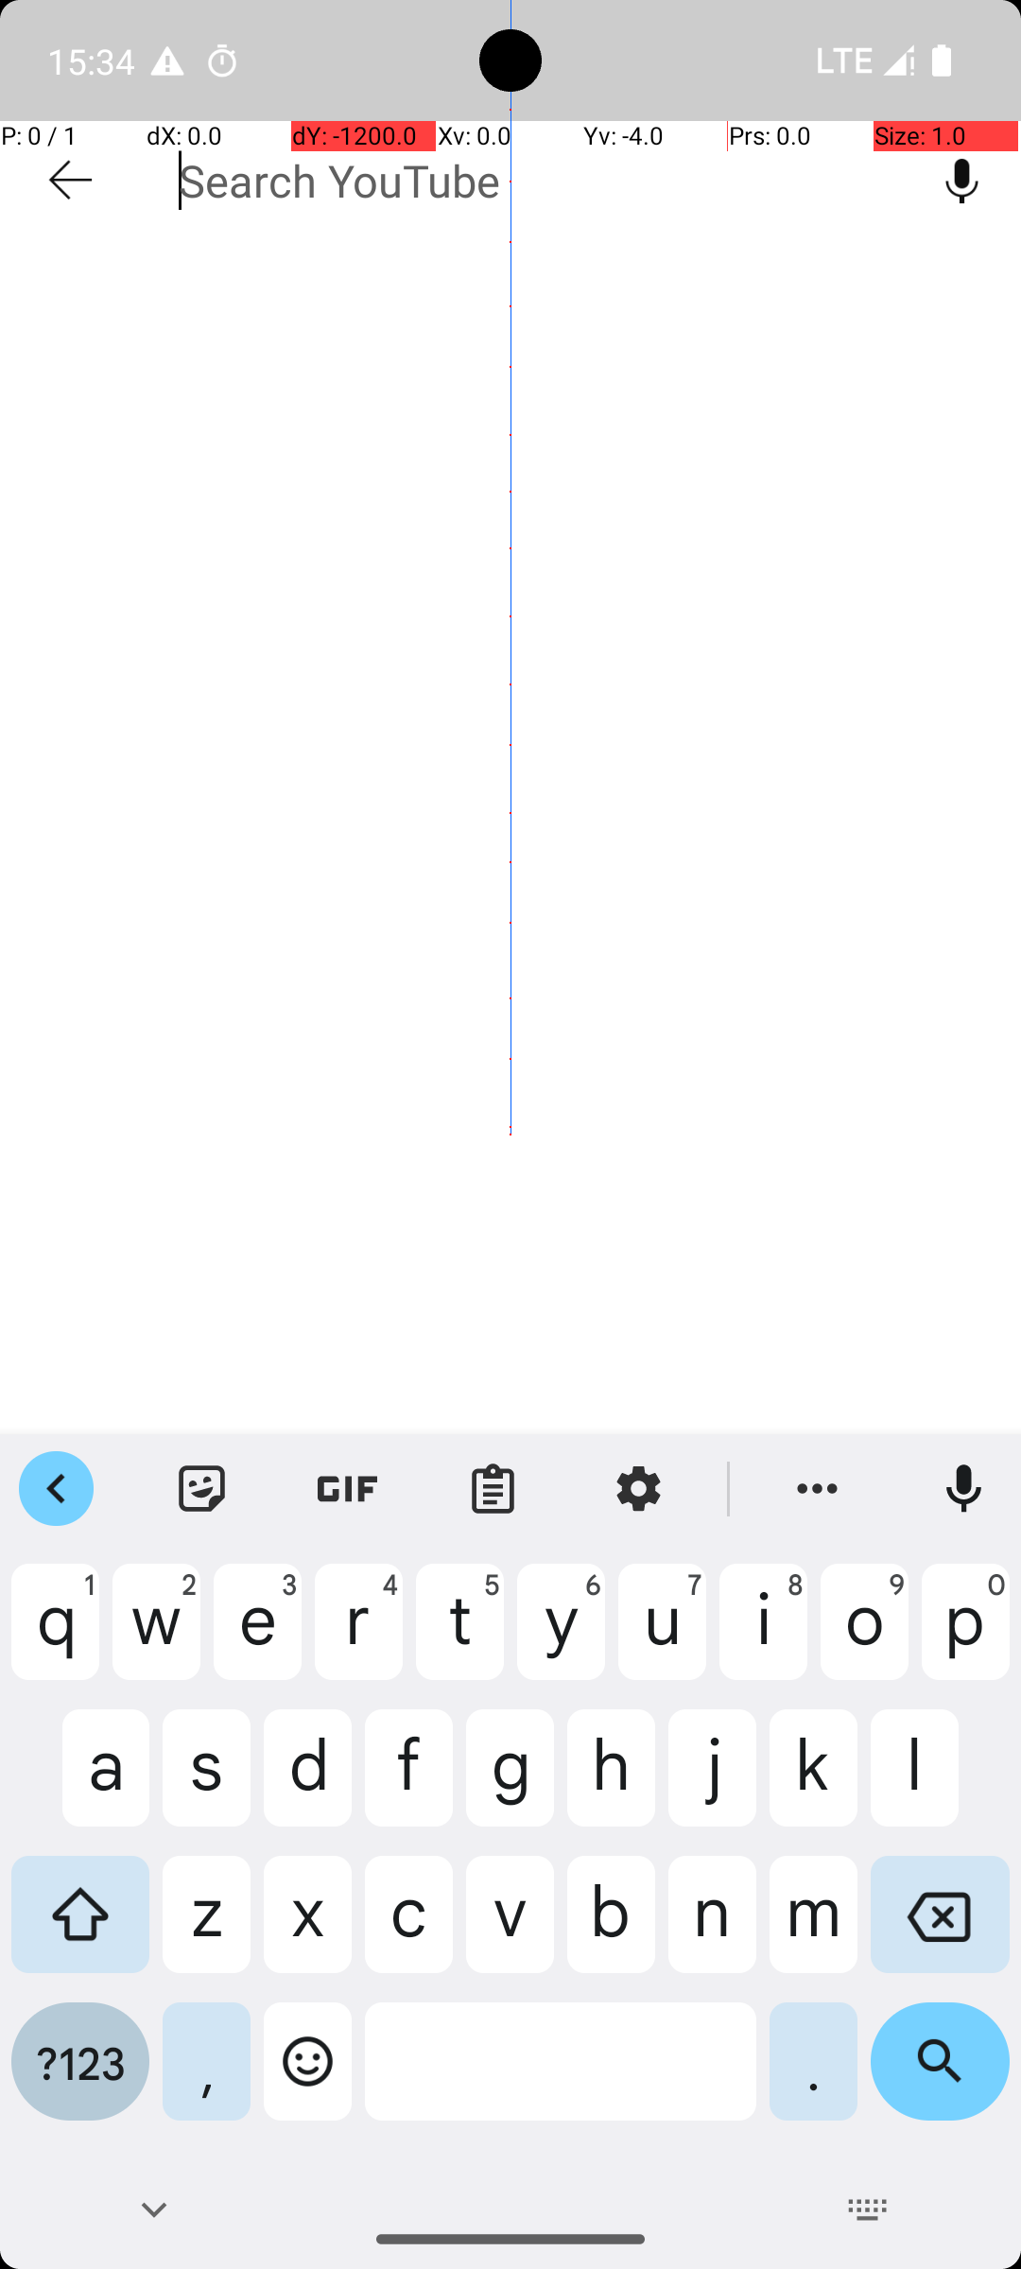 This screenshot has width=1021, height=2269. Describe the element at coordinates (308, 2076) in the screenshot. I see `Emoji button` at that location.